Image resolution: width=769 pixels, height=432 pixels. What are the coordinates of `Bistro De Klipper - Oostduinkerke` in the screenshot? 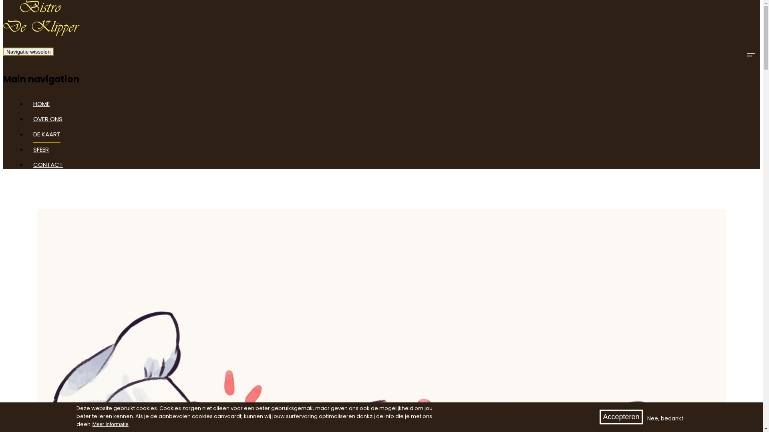 It's located at (3, 0).